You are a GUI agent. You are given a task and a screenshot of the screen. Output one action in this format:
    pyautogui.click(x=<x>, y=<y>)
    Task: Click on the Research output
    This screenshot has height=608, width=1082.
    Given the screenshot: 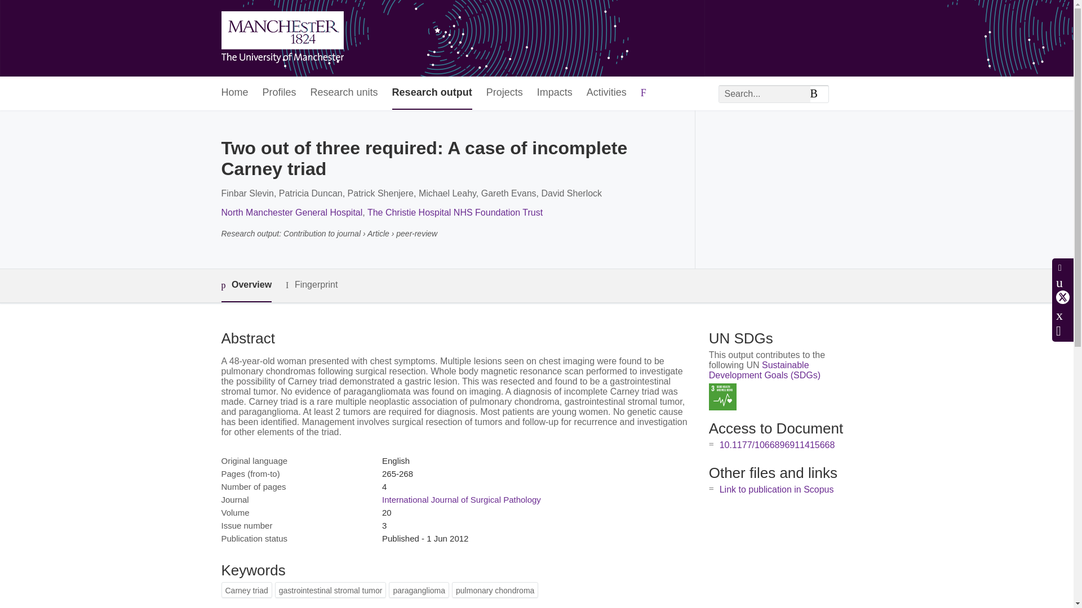 What is the action you would take?
    pyautogui.click(x=432, y=93)
    